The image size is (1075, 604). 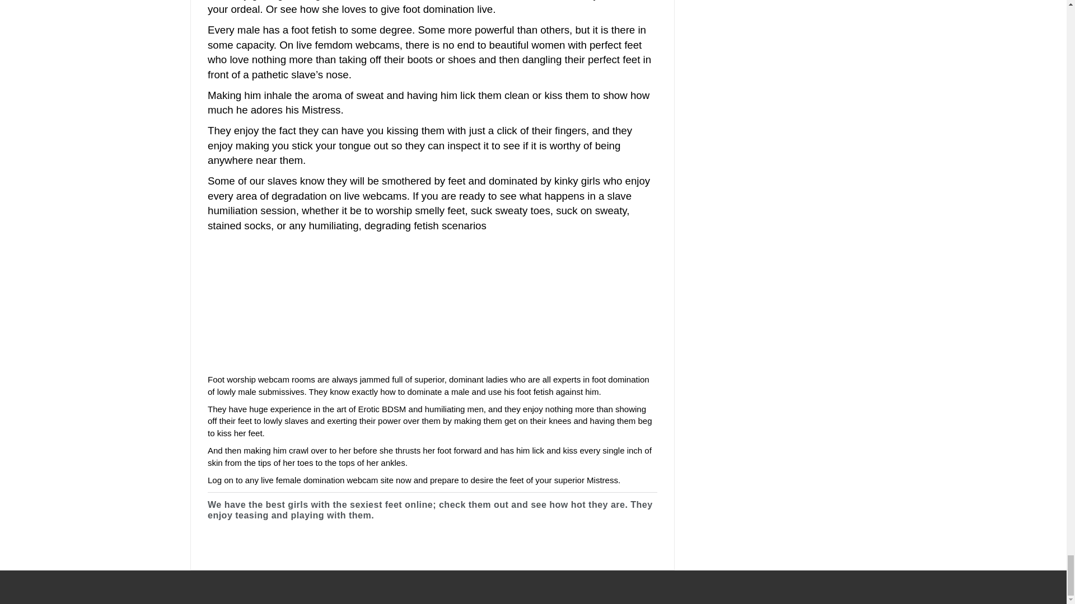 I want to click on slave humiliation session, so click(x=419, y=204).